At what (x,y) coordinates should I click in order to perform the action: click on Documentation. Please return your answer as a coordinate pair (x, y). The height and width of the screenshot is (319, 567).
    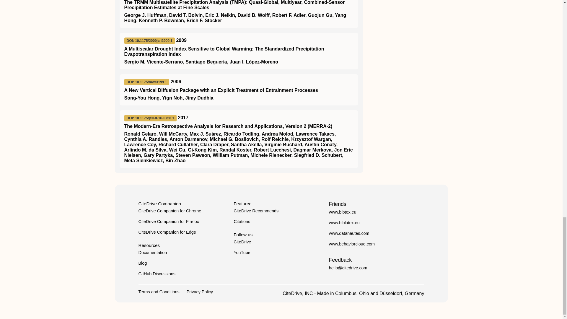
    Looking at the image, I should click on (152, 252).